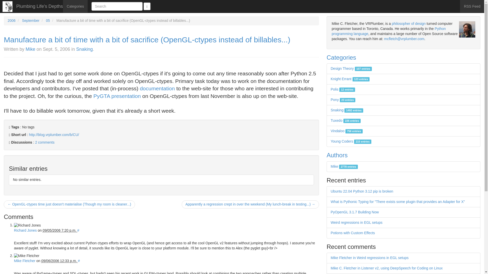 The width and height of the screenshot is (488, 274). I want to click on September, so click(30, 20).